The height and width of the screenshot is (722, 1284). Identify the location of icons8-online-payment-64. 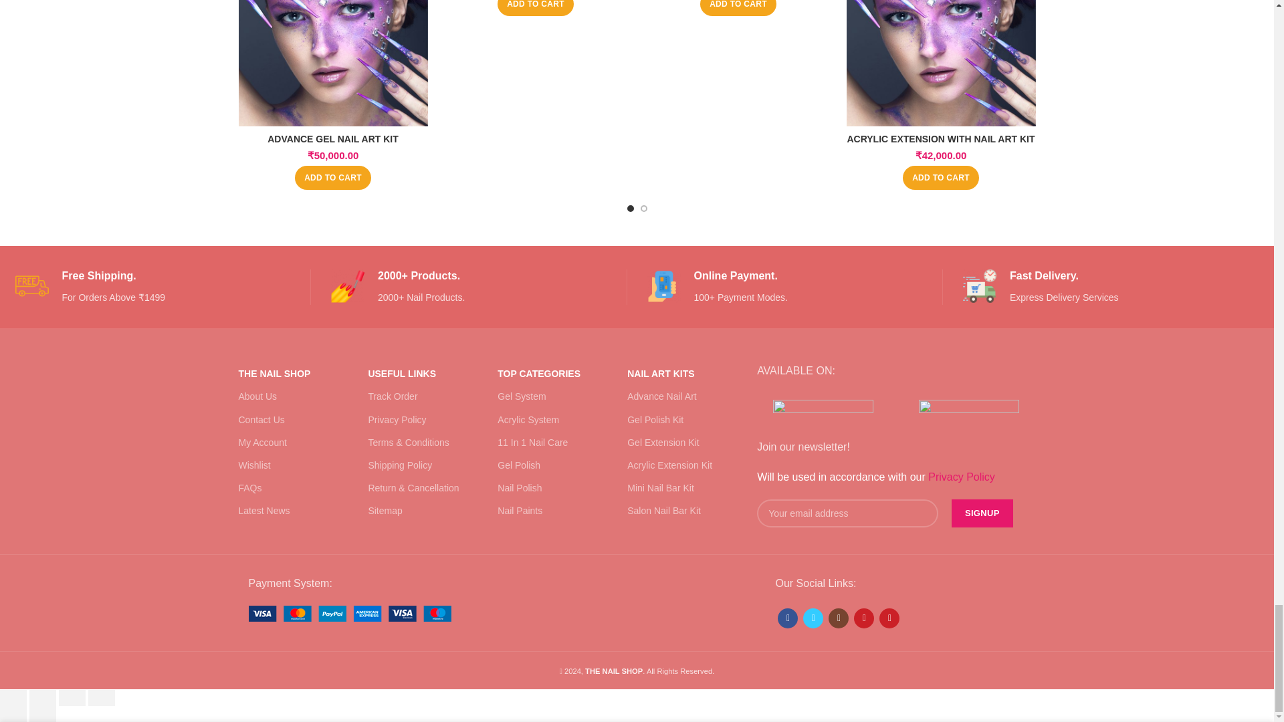
(663, 285).